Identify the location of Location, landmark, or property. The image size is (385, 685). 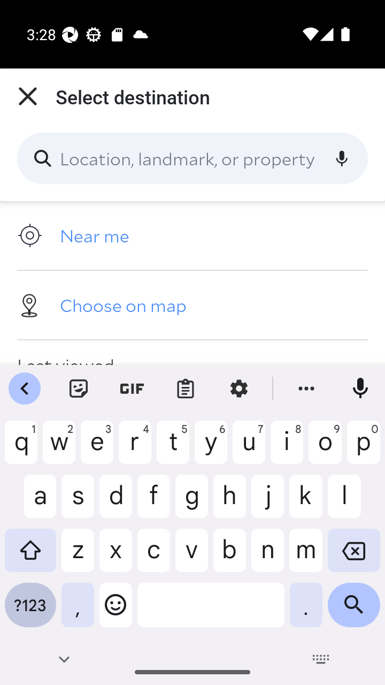
(192, 158).